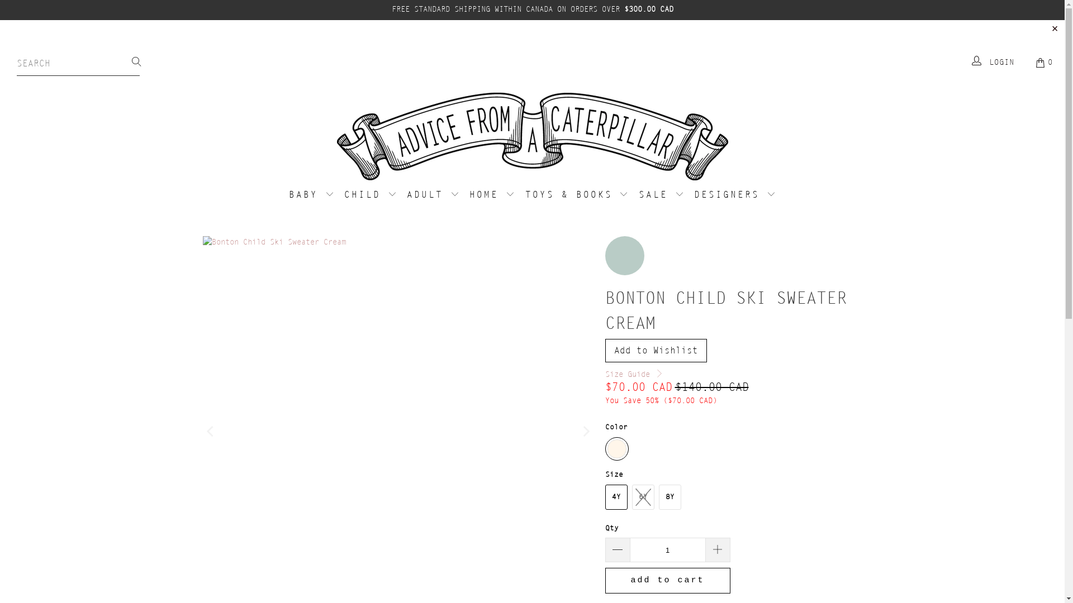 The image size is (1073, 603). What do you see at coordinates (577, 195) in the screenshot?
I see `TOYS & BOOKS` at bounding box center [577, 195].